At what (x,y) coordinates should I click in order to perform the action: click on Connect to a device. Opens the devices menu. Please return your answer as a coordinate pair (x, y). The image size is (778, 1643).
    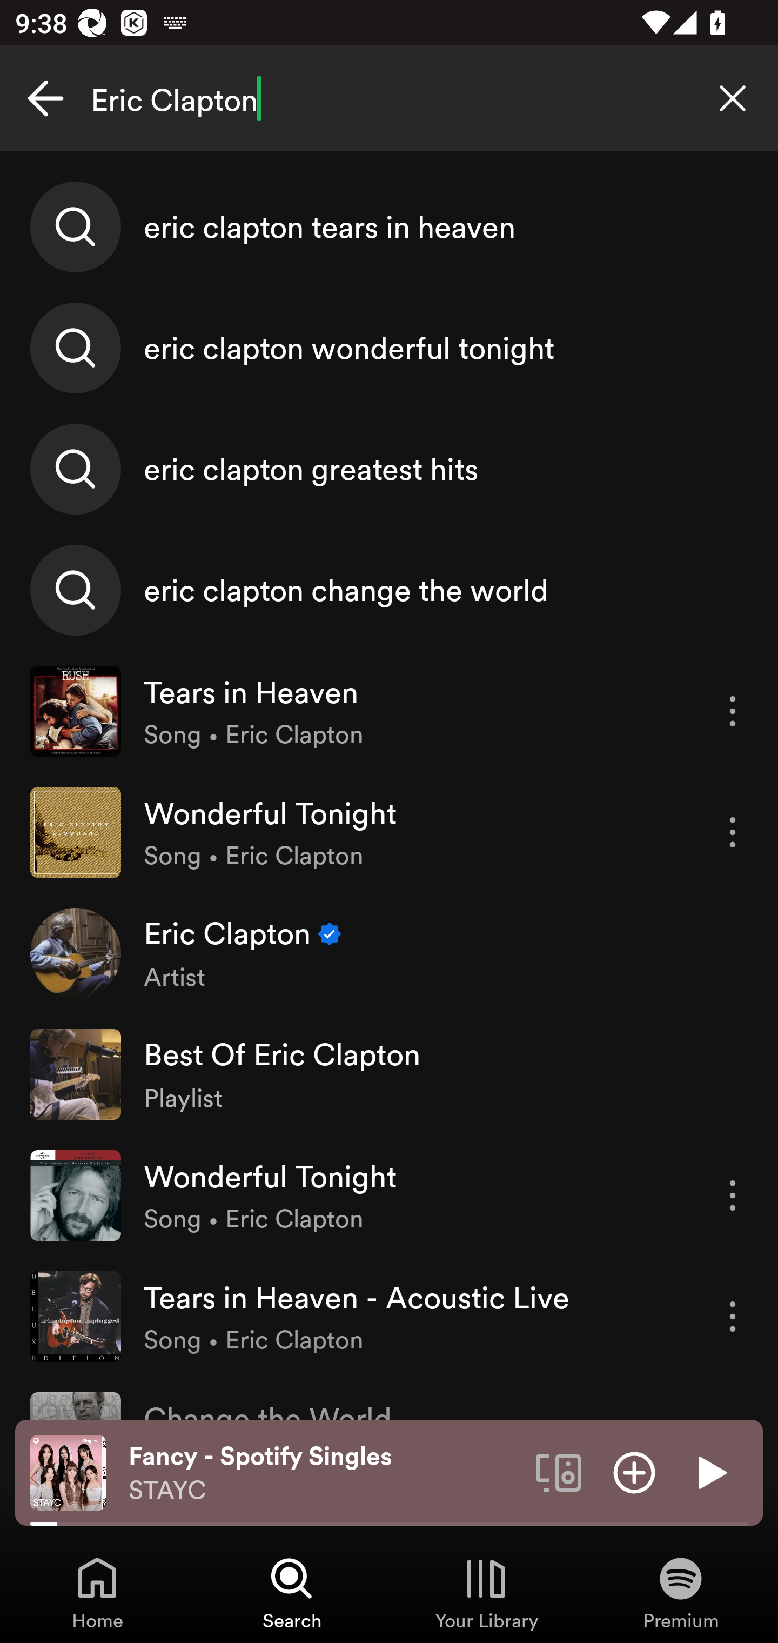
    Looking at the image, I should click on (559, 1472).